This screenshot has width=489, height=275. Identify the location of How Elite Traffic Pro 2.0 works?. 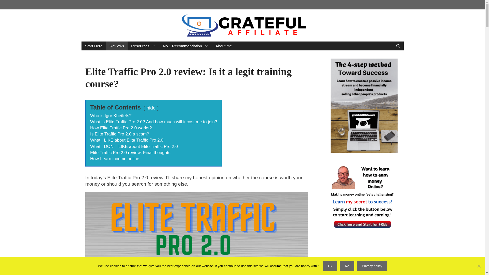
(121, 128).